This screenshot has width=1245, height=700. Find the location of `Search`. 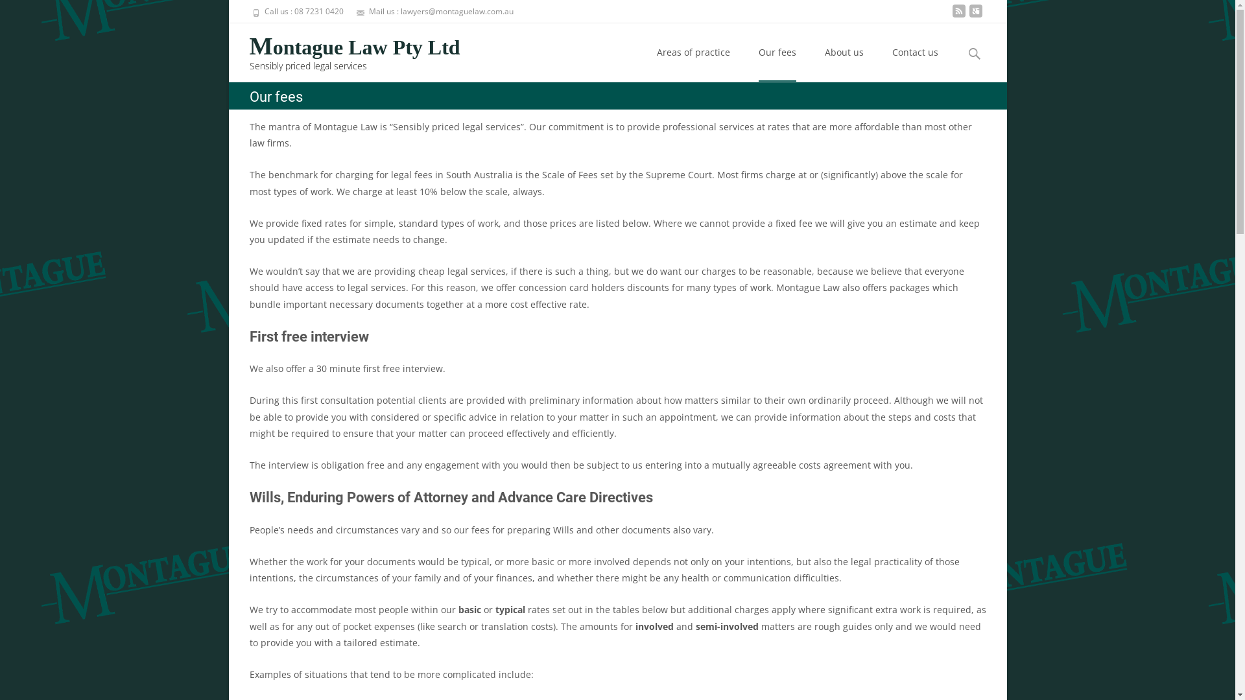

Search is located at coordinates (31, 14).